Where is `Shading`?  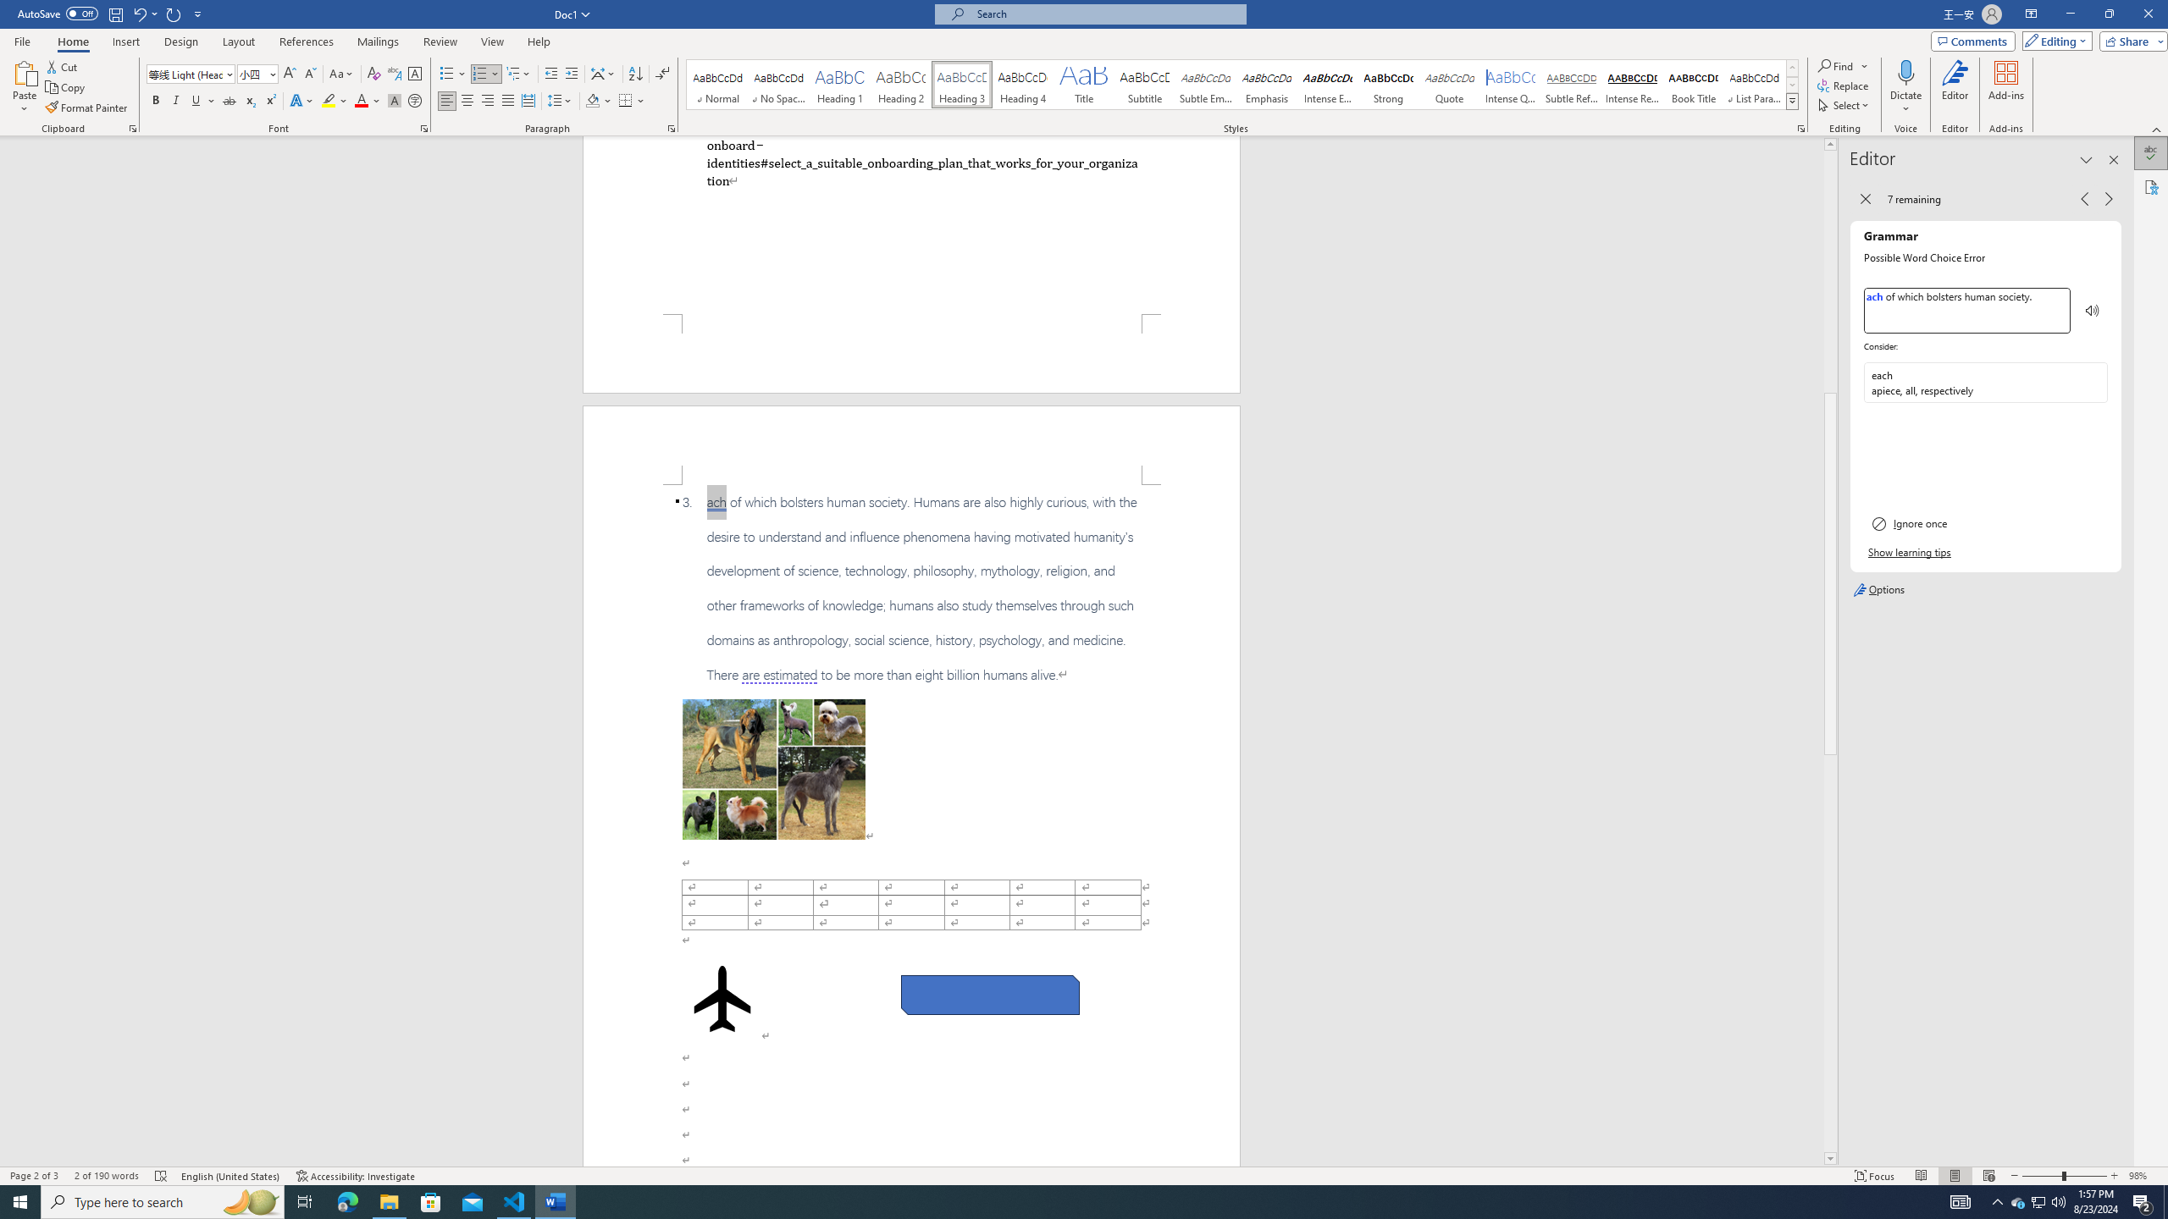
Shading is located at coordinates (600, 102).